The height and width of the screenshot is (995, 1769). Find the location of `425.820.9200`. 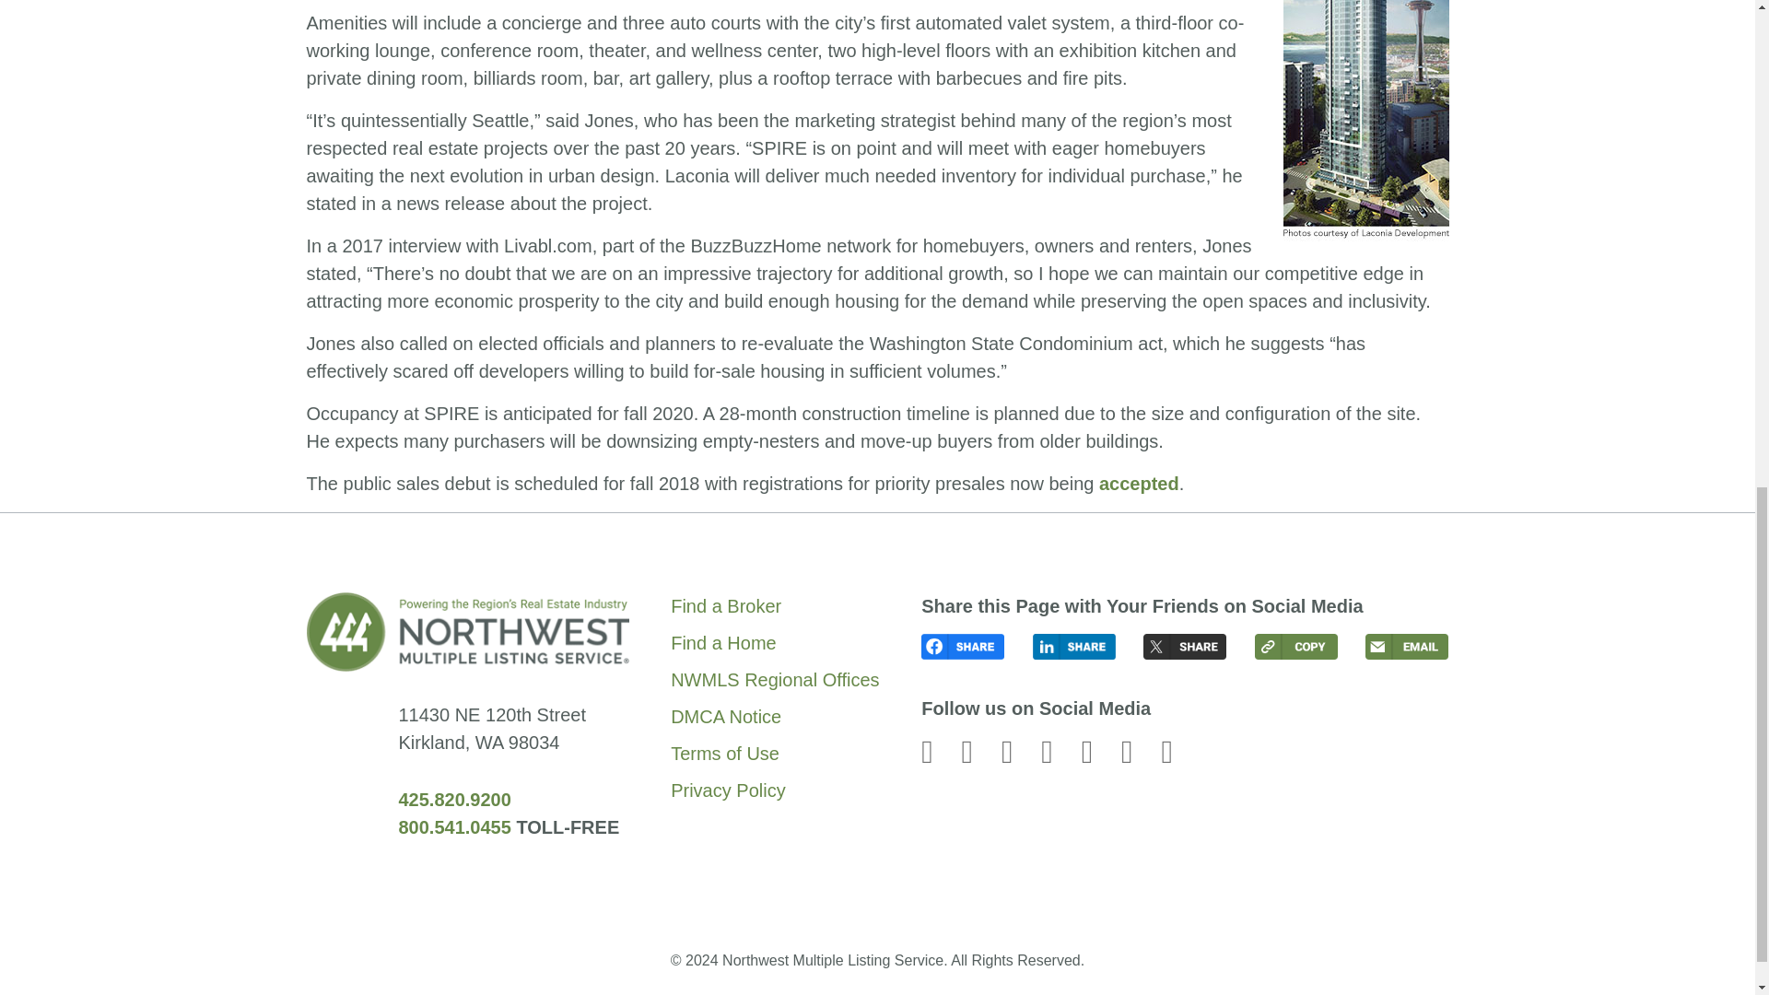

425.820.9200 is located at coordinates (454, 800).